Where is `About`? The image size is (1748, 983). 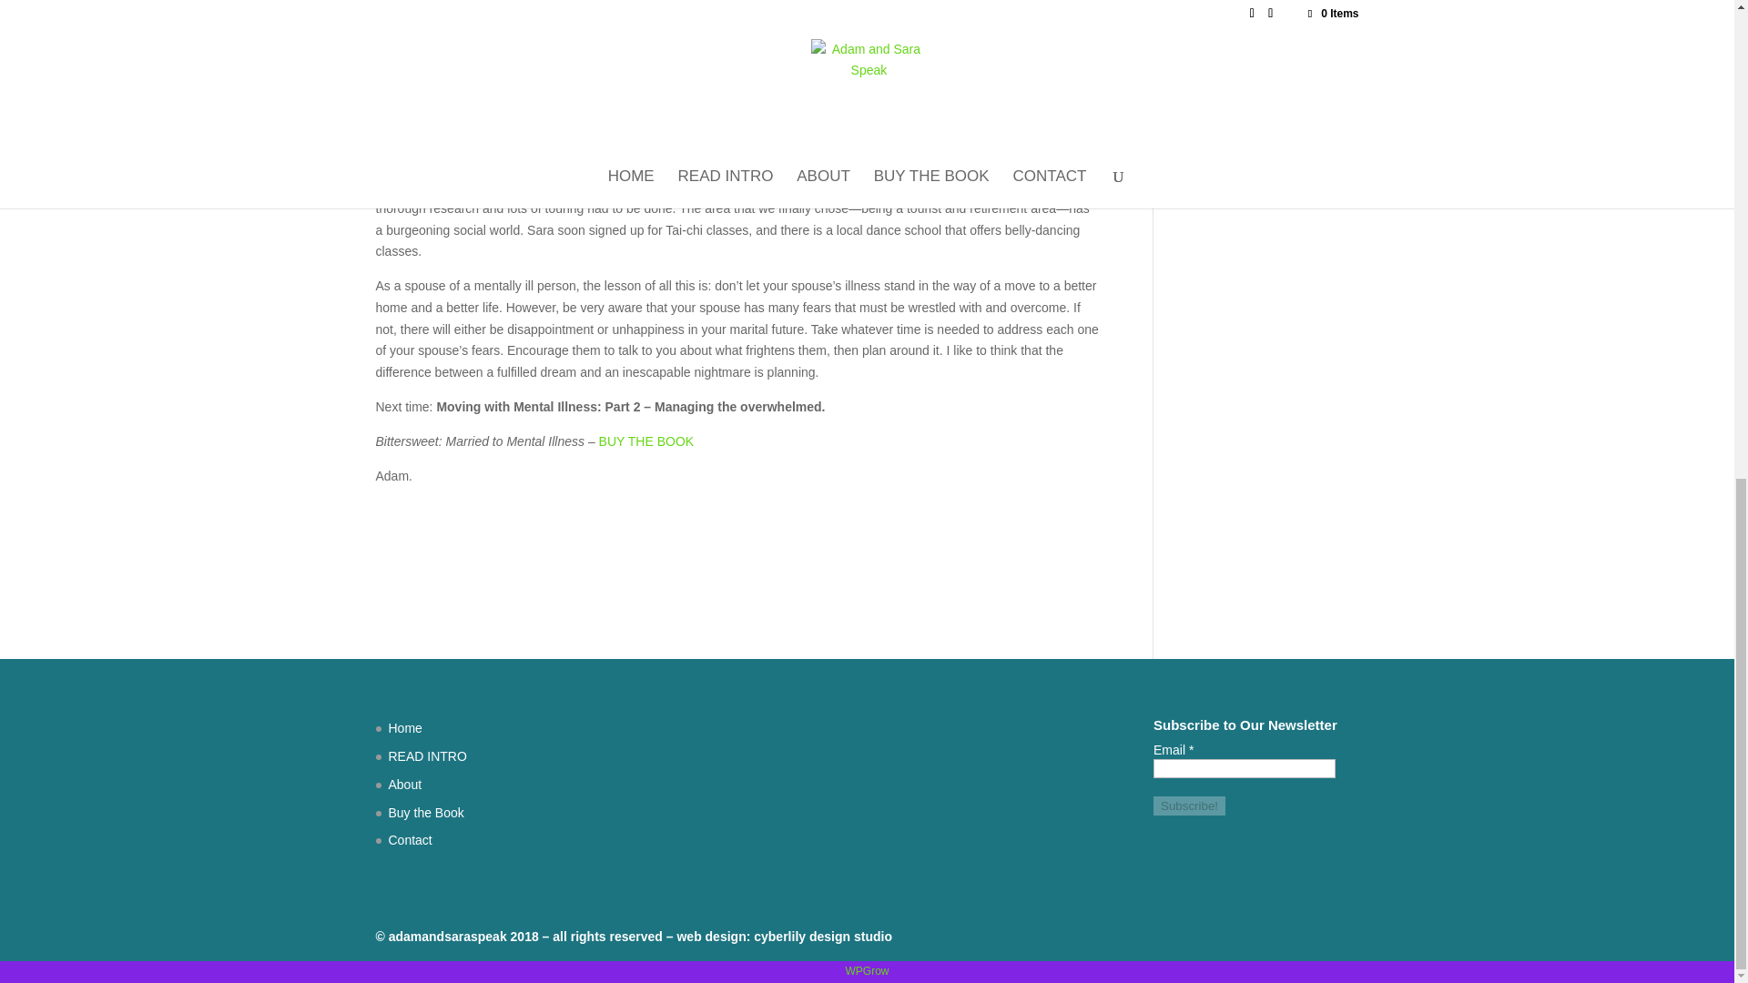
About is located at coordinates (404, 785).